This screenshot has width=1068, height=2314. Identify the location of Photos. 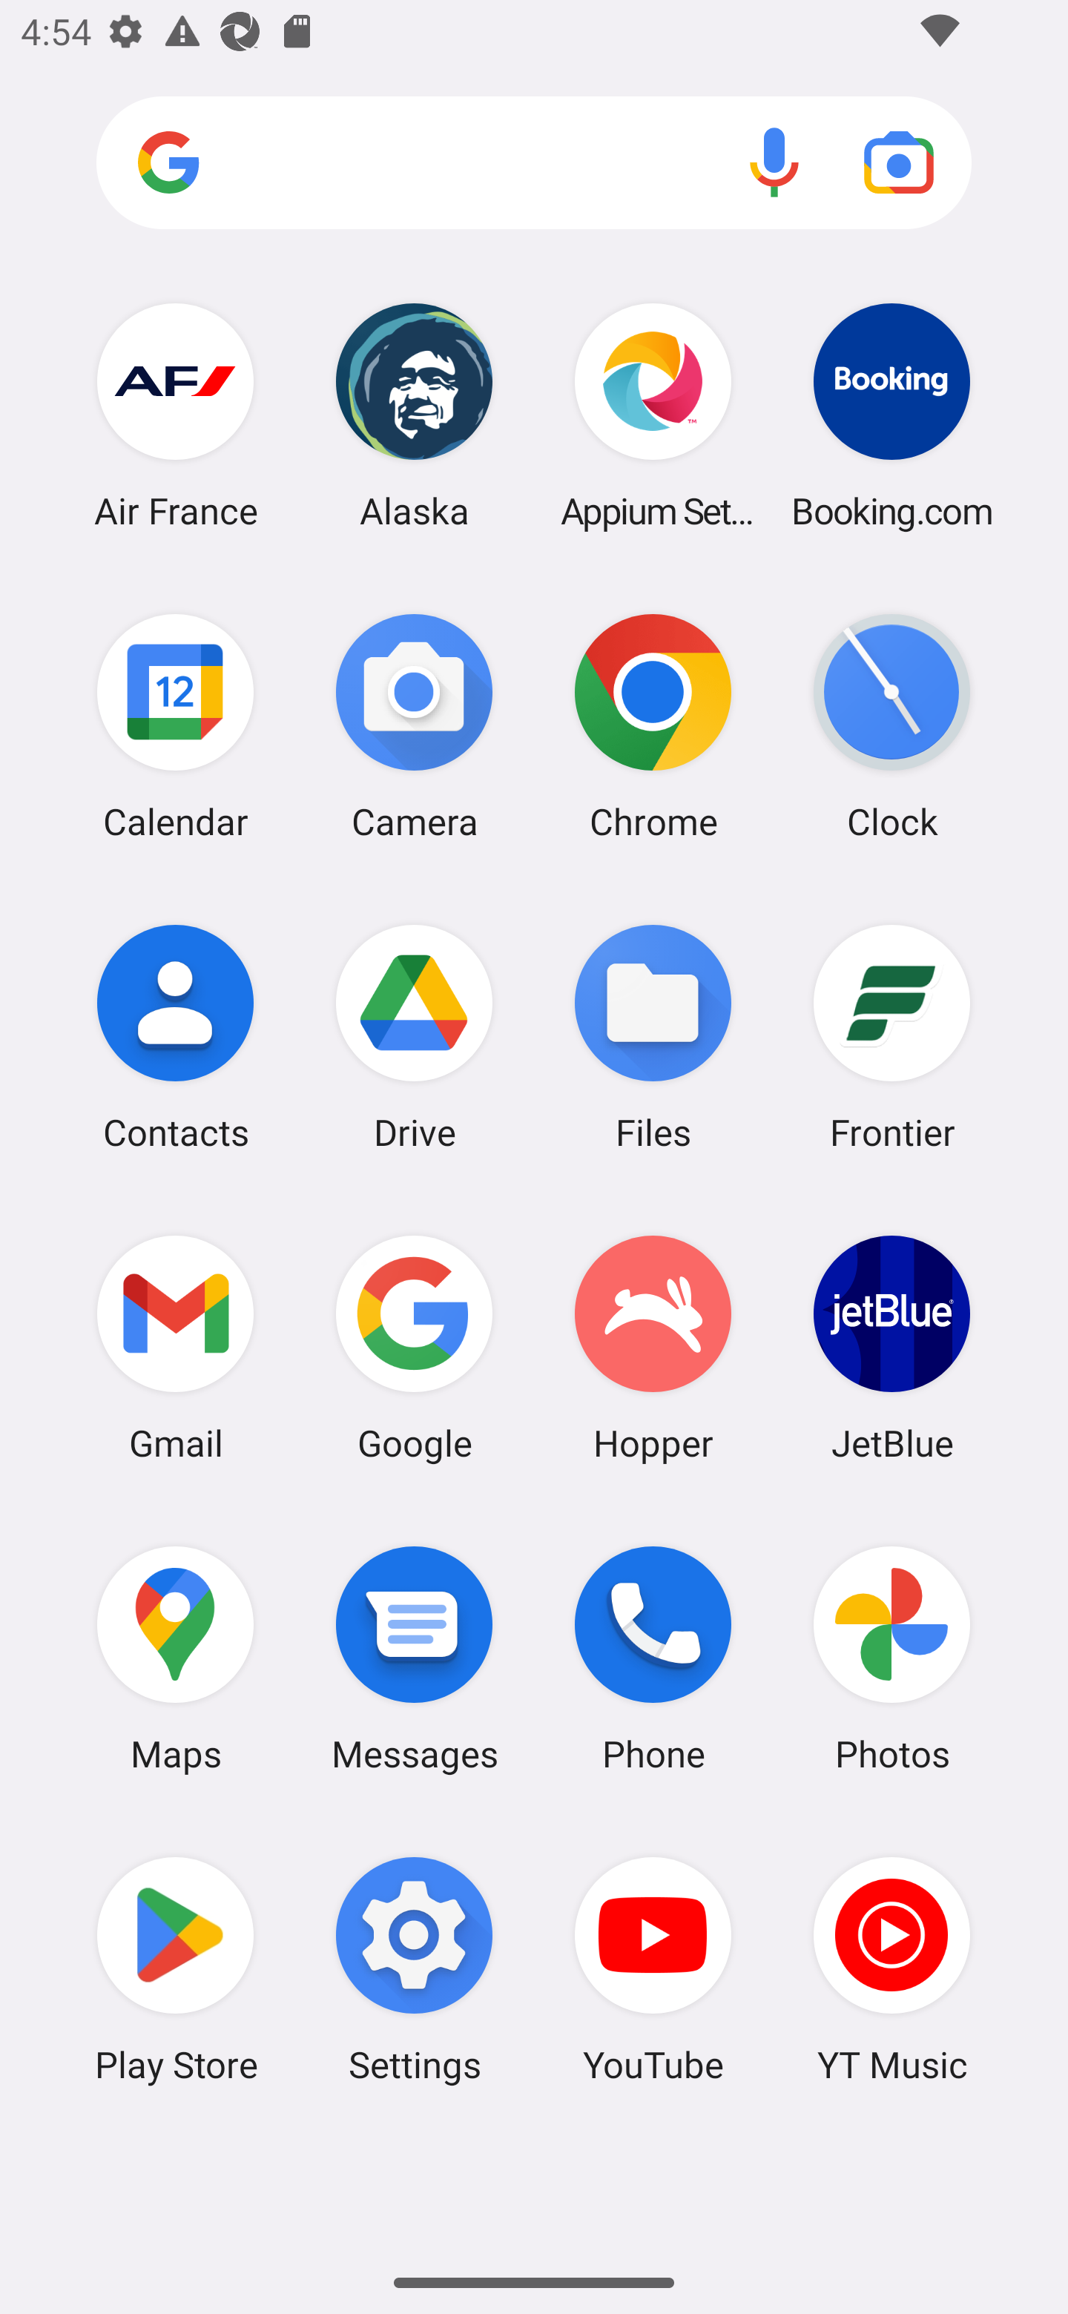
(891, 1659).